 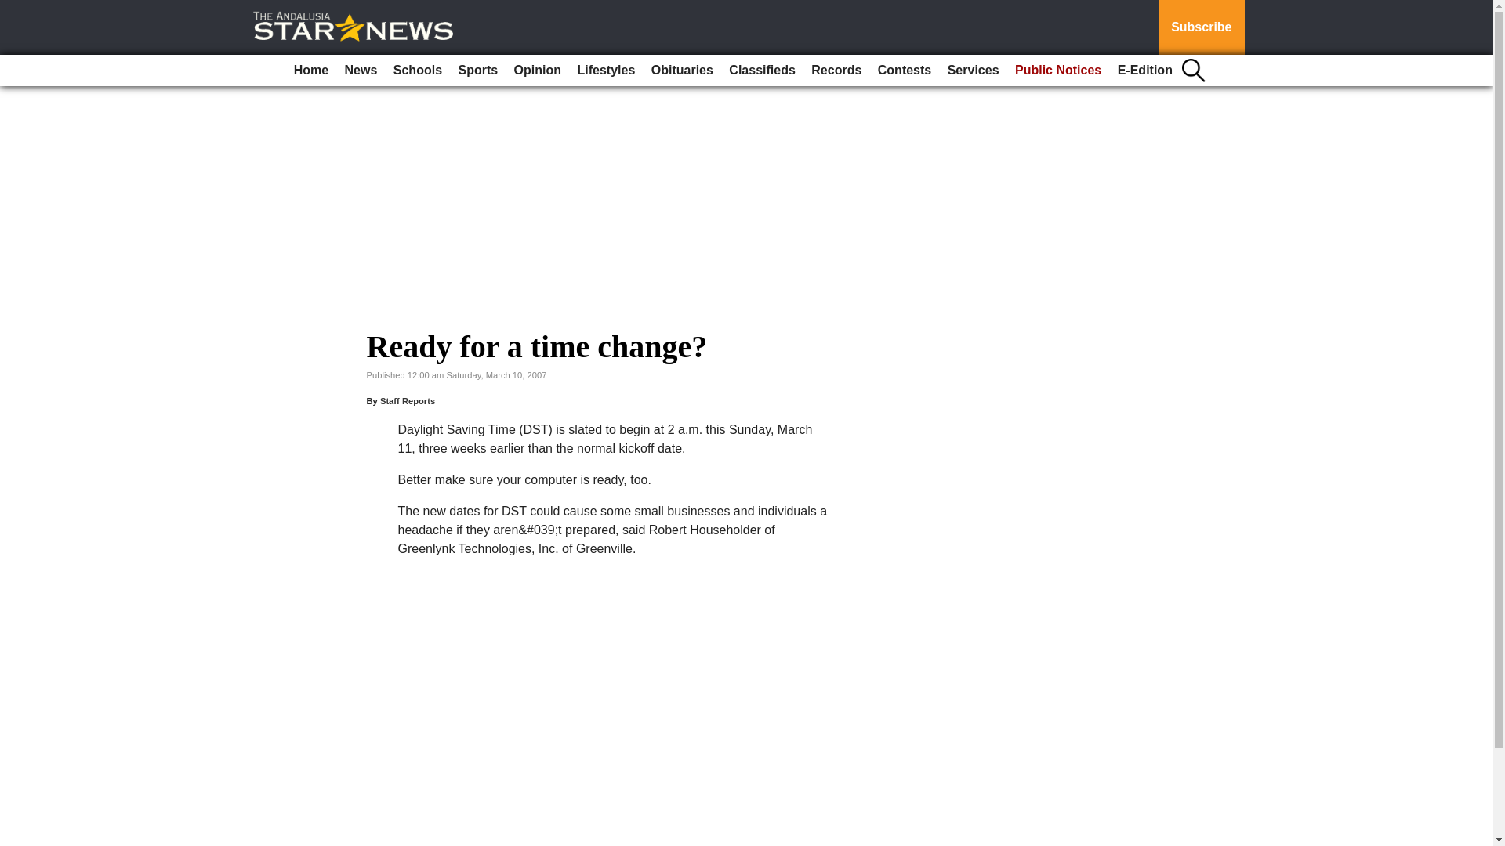 I want to click on Lifestyles, so click(x=605, y=70).